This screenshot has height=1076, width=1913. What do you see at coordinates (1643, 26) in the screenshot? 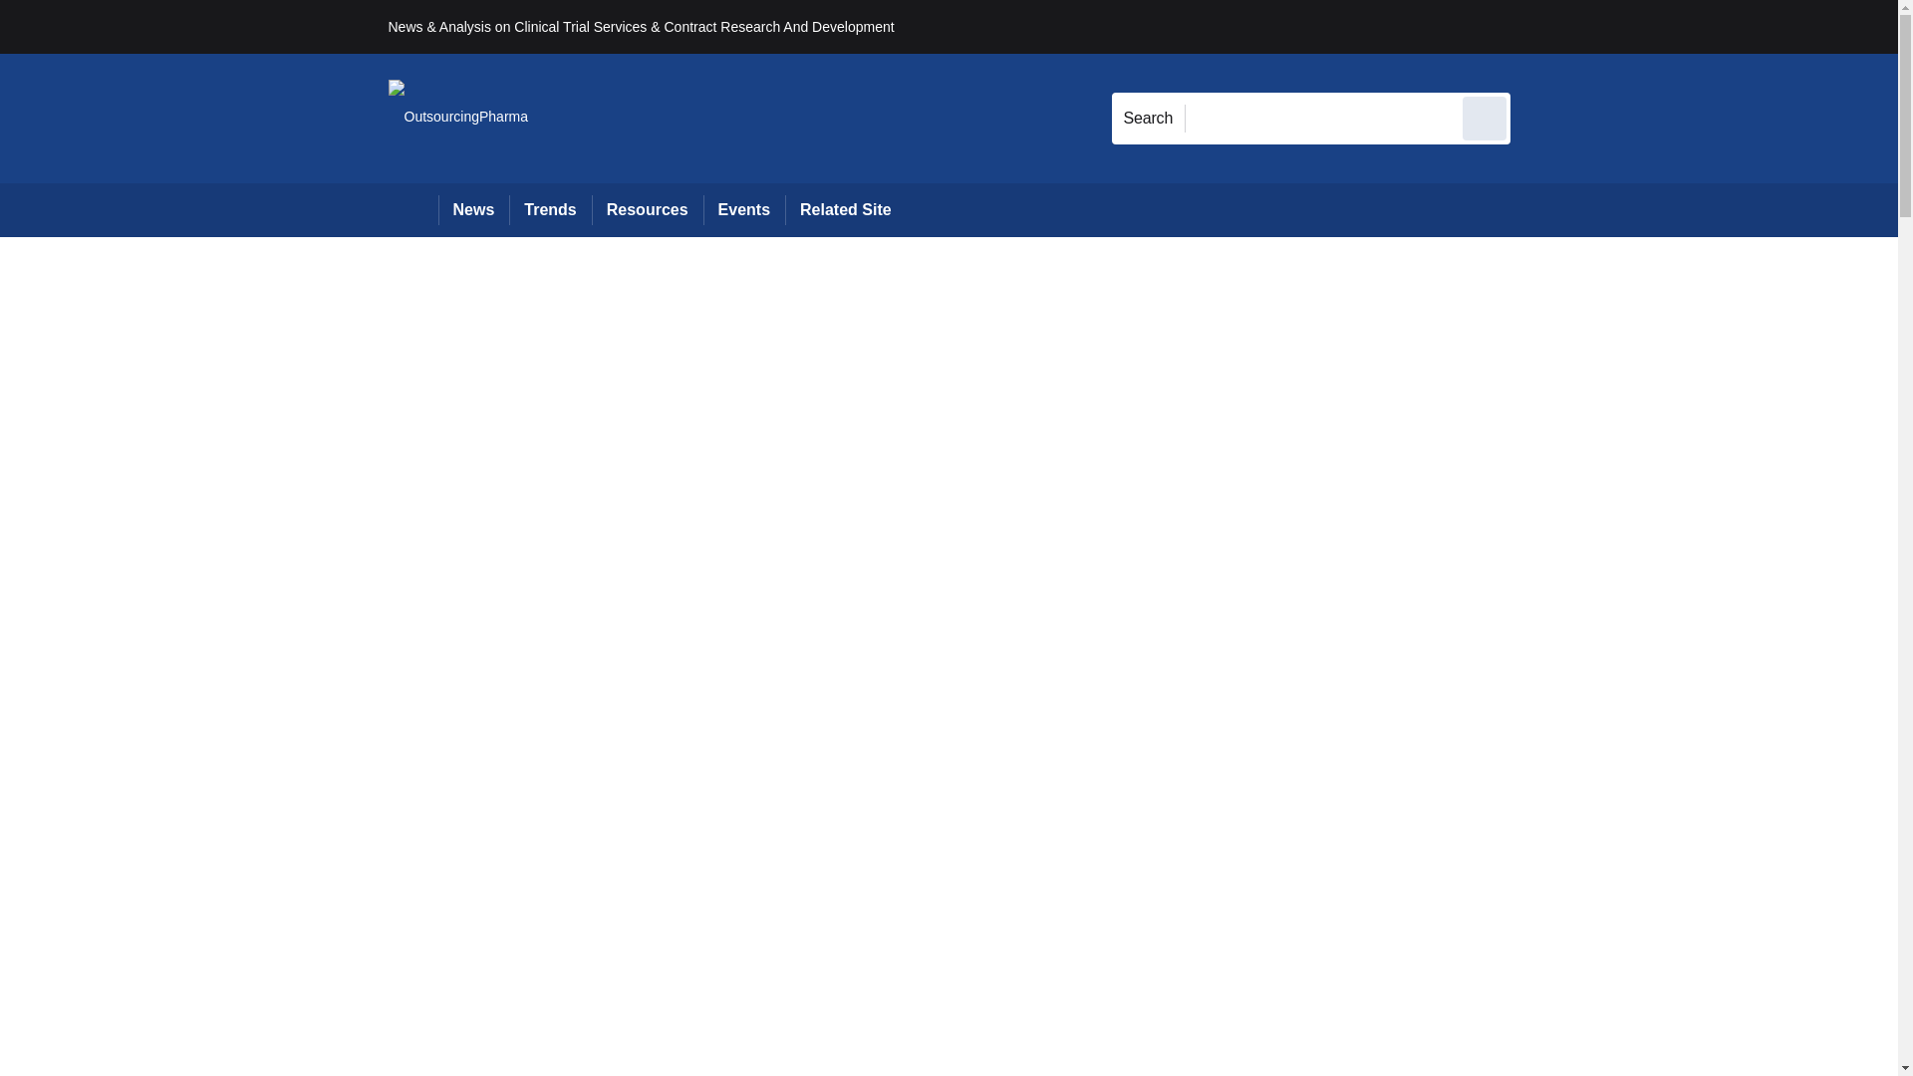
I see `REGISTER` at bounding box center [1643, 26].